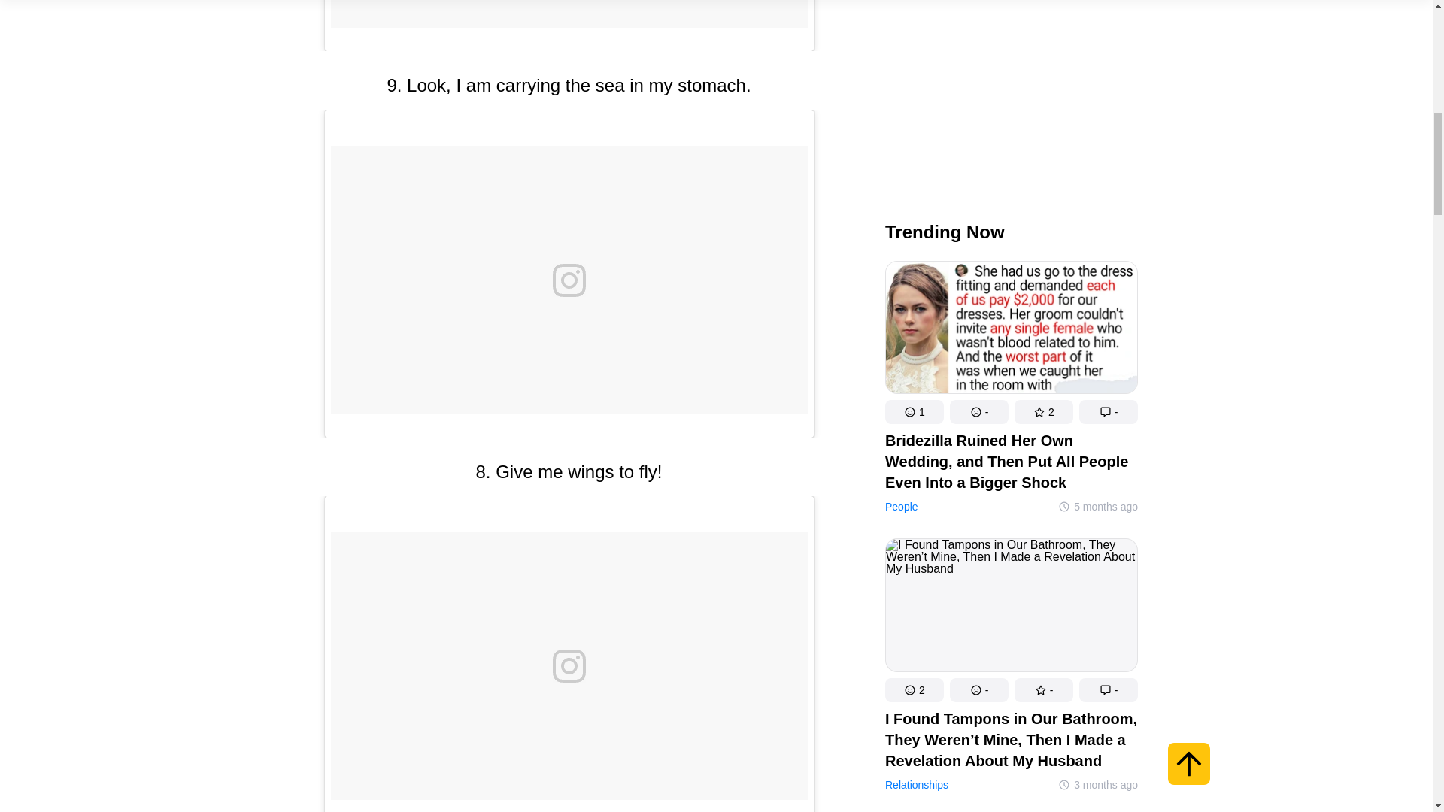  Describe the element at coordinates (978, 69) in the screenshot. I see `-` at that location.